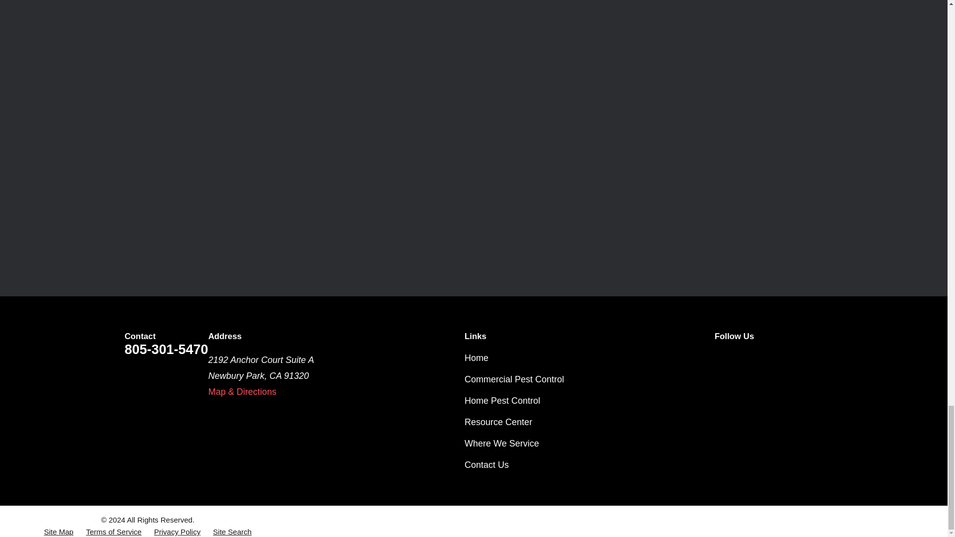  I want to click on Facebook, so click(753, 358).